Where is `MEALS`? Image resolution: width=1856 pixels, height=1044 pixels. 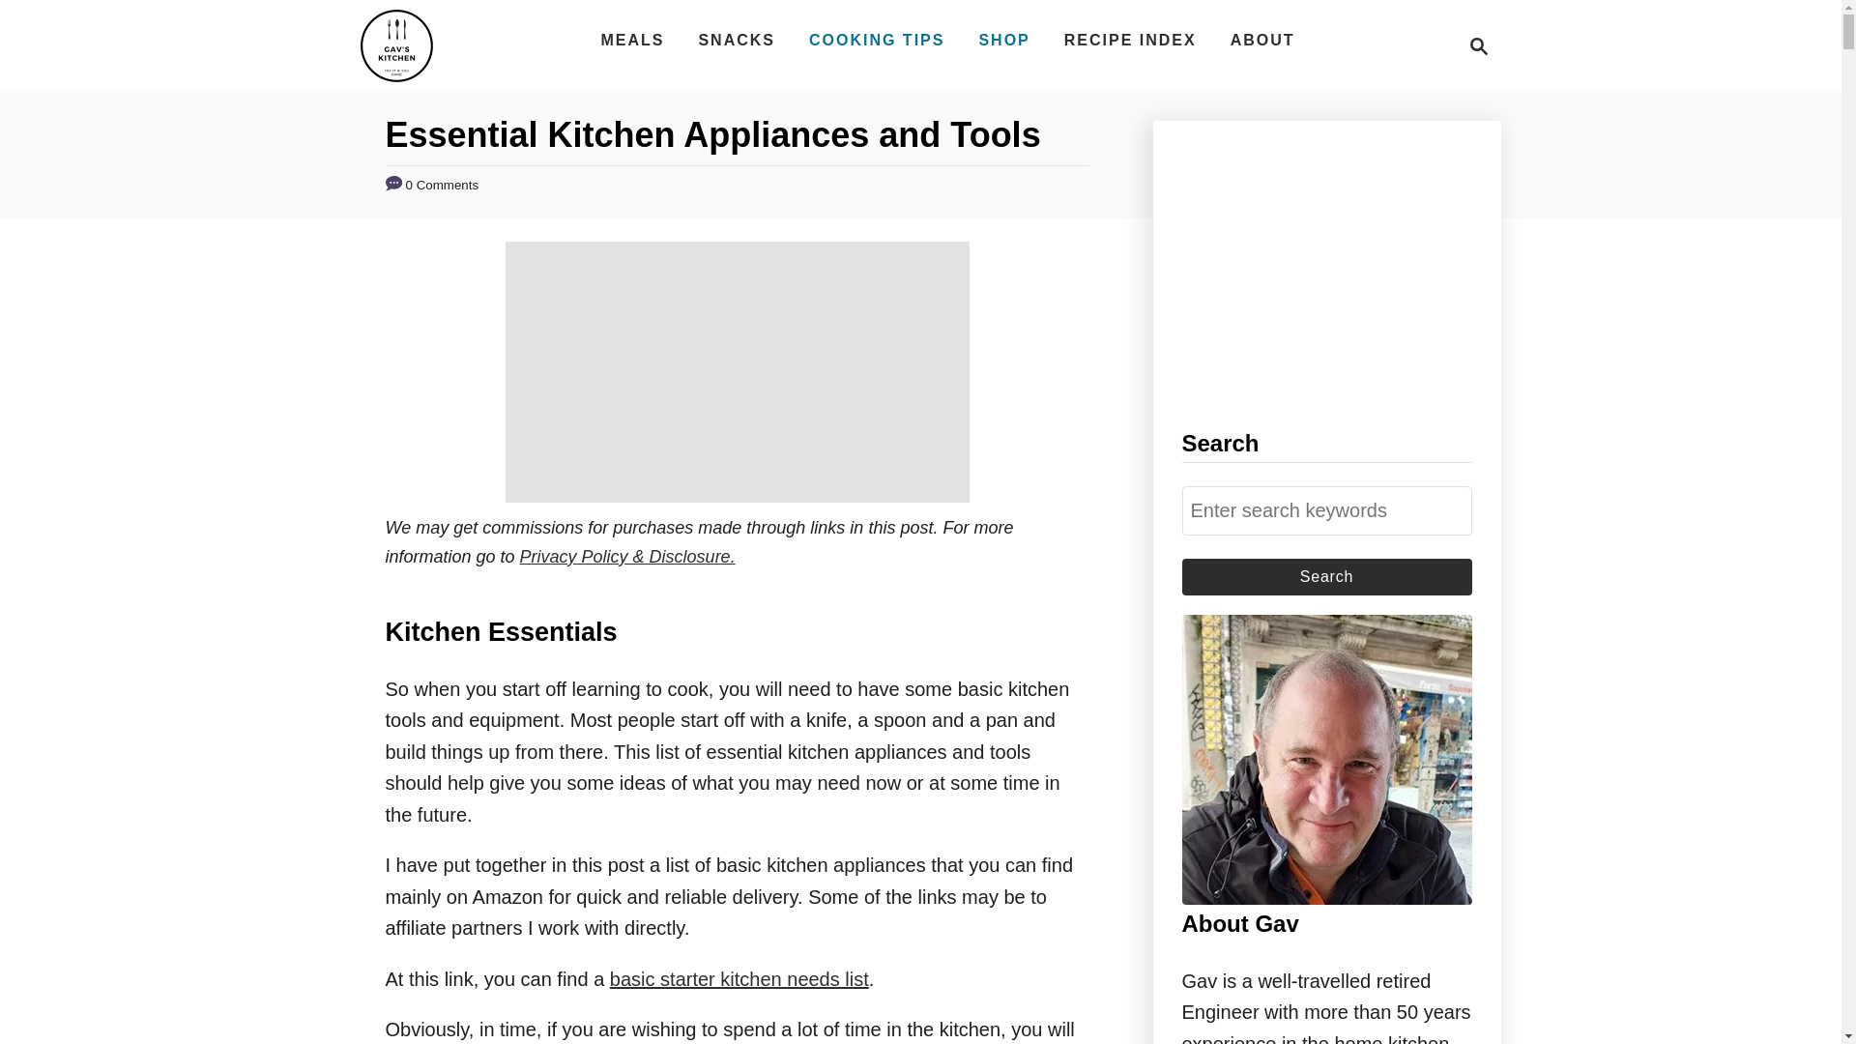
MEALS is located at coordinates (631, 40).